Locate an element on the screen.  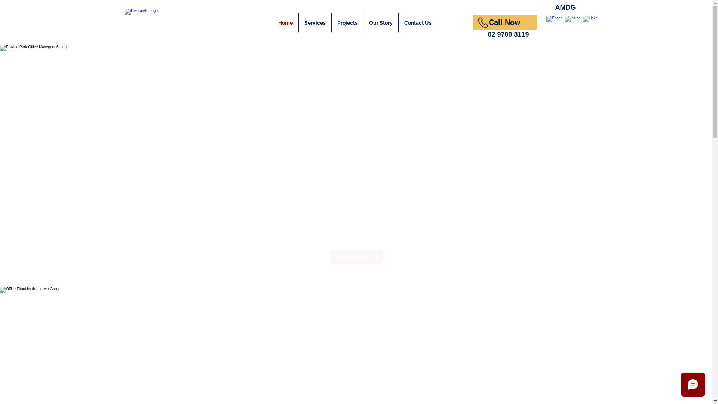
View Projects is located at coordinates (356, 257).